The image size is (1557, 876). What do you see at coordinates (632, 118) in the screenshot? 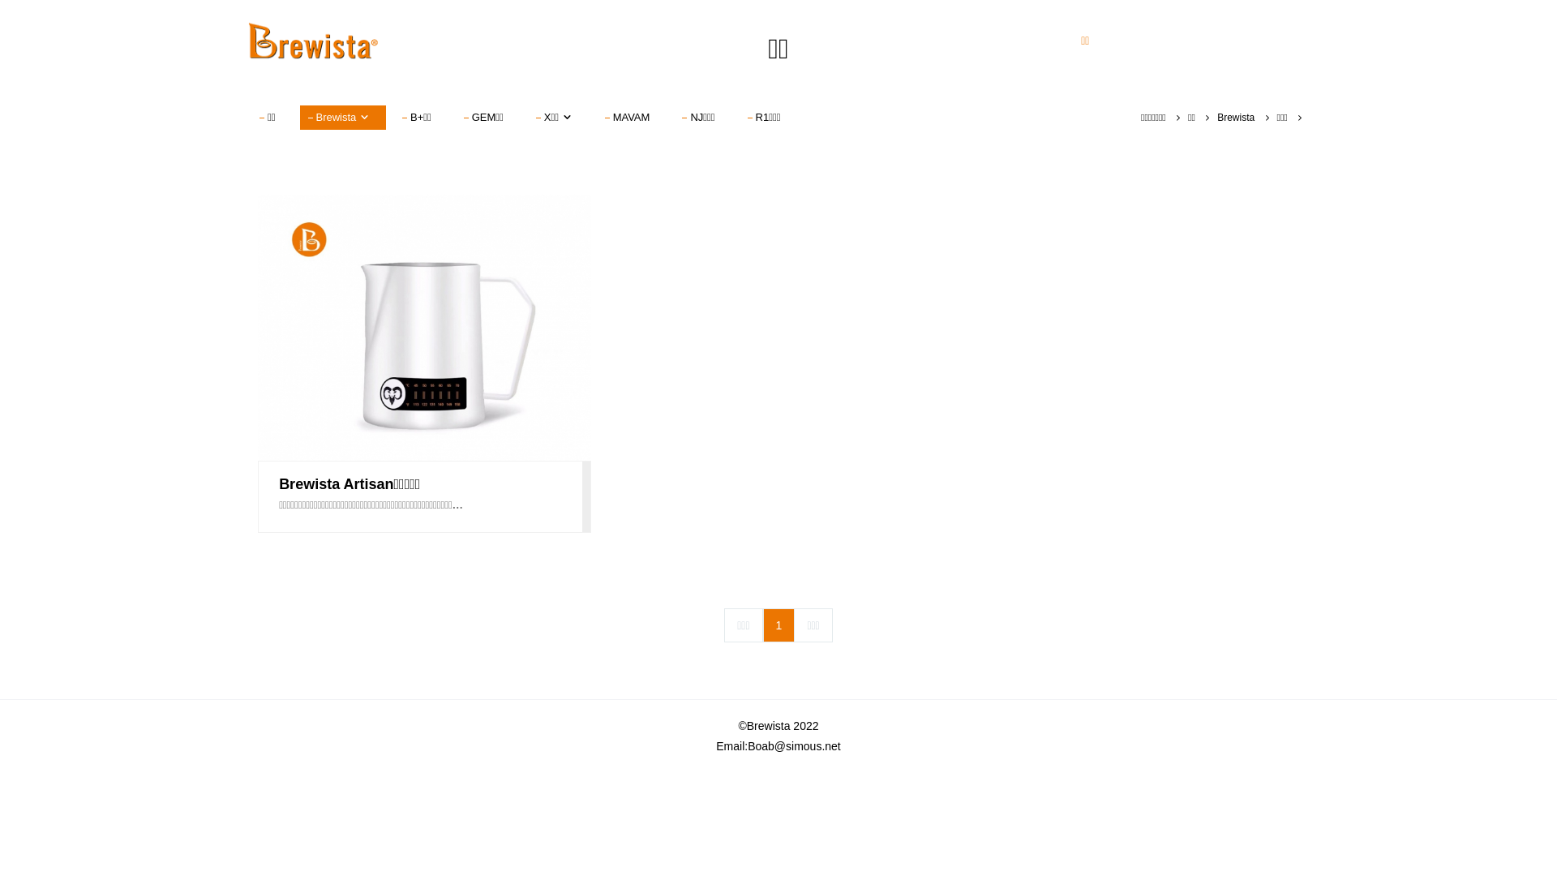
I see `MAVAM` at bounding box center [632, 118].